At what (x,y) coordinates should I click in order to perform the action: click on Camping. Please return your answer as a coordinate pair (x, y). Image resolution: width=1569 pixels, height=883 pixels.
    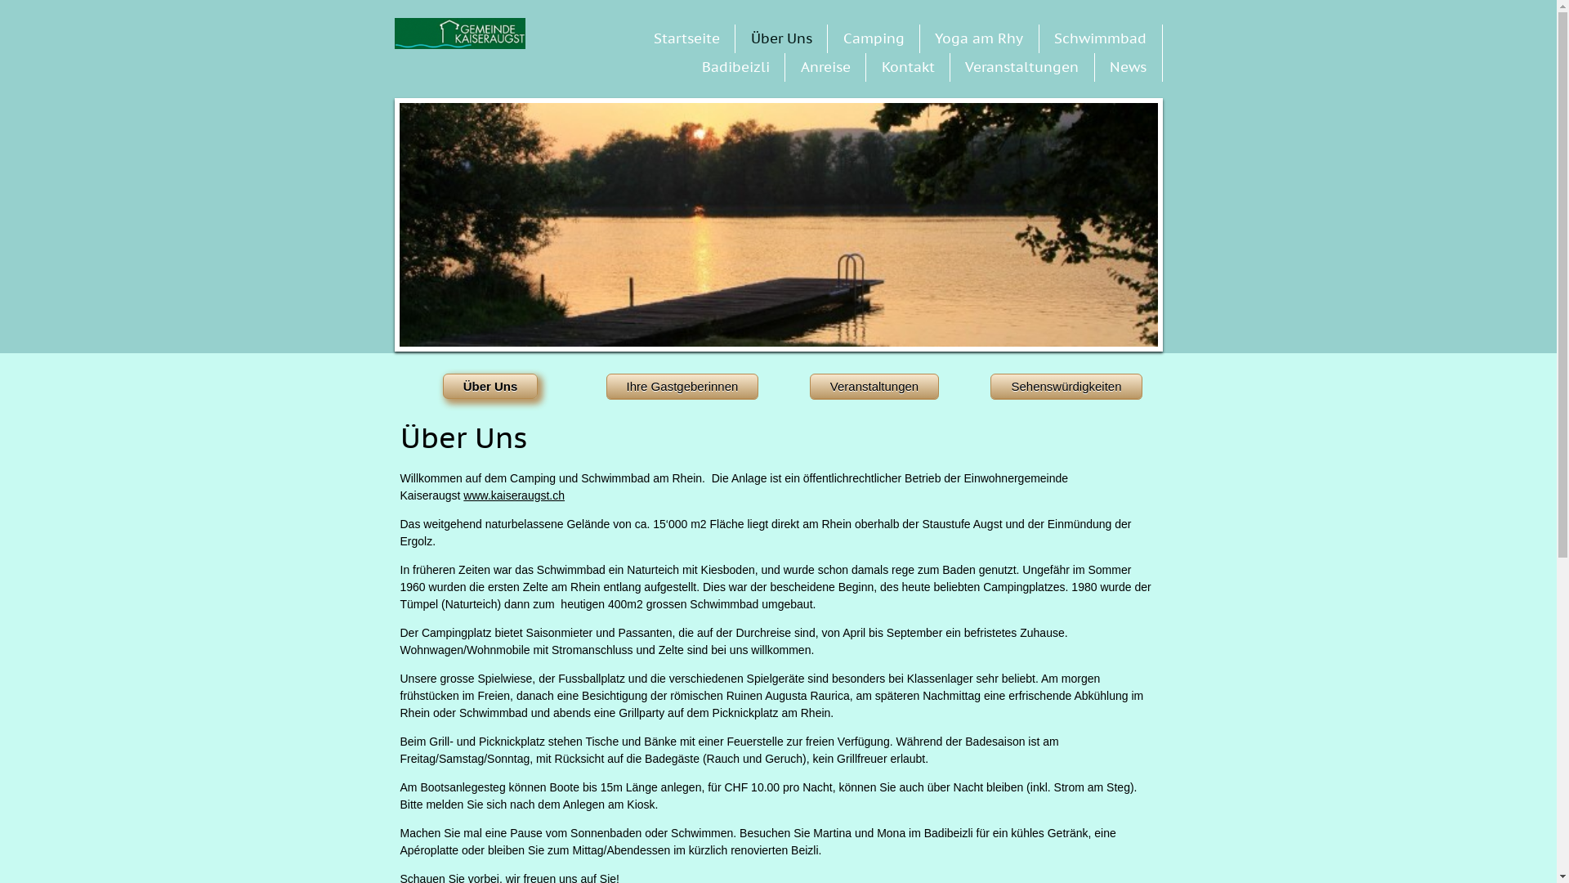
    Looking at the image, I should click on (874, 38).